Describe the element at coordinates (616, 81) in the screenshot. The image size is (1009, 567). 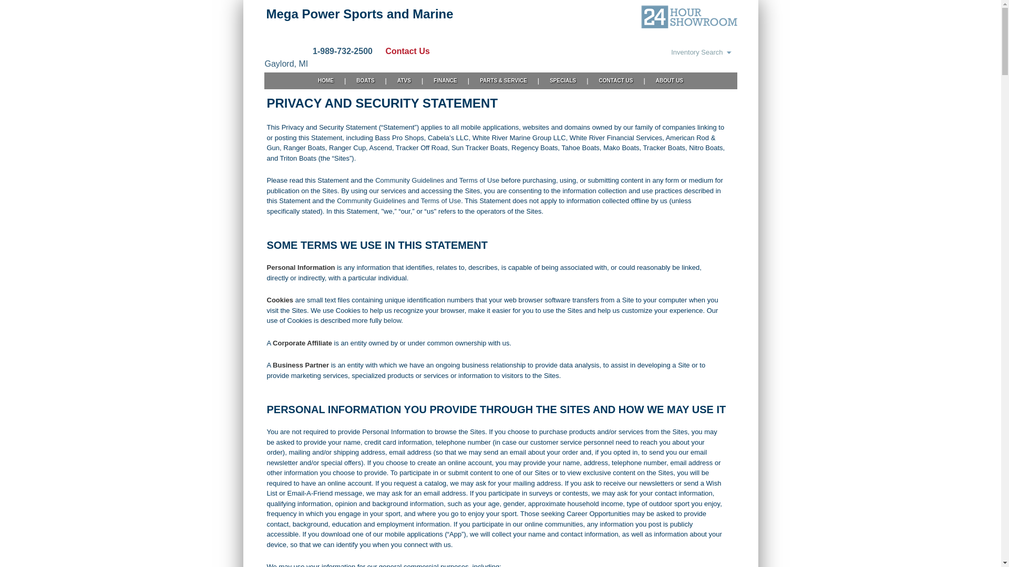
I see `CONTACT US` at that location.